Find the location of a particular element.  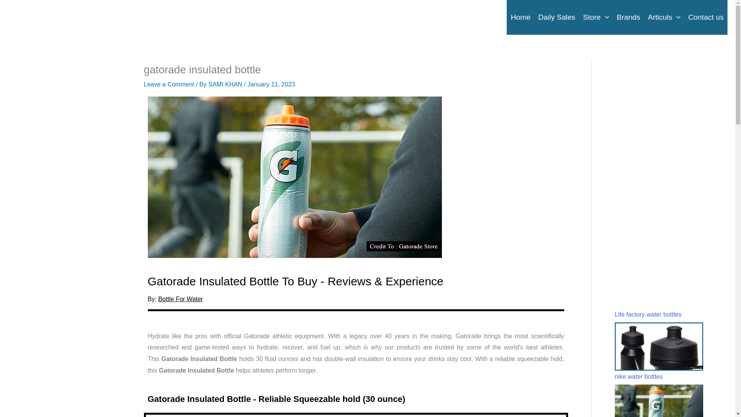

Brands is located at coordinates (628, 17).